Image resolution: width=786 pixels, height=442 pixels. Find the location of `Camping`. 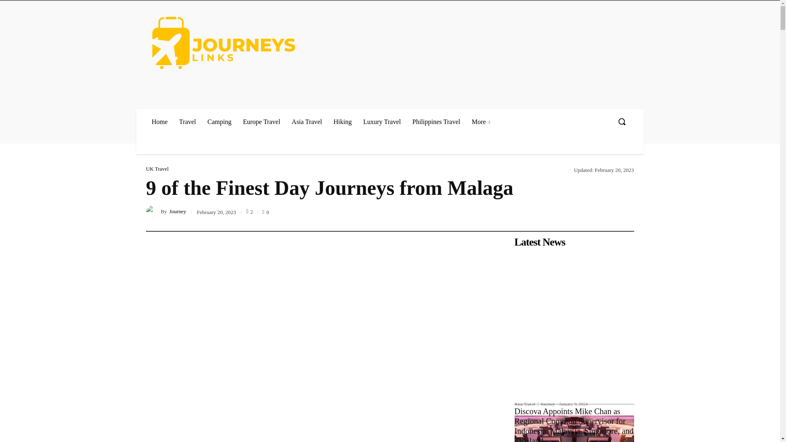

Camping is located at coordinates (219, 122).